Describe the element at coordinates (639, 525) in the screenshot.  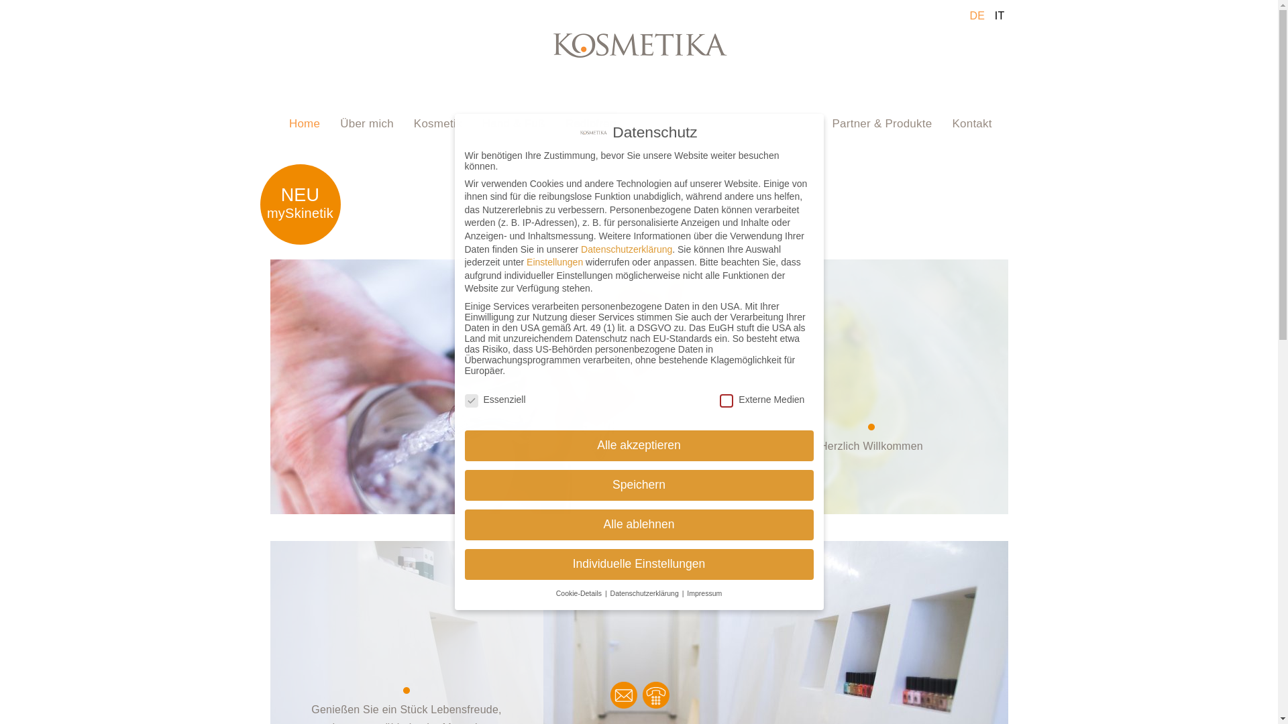
I see `Alle ablehnen` at that location.